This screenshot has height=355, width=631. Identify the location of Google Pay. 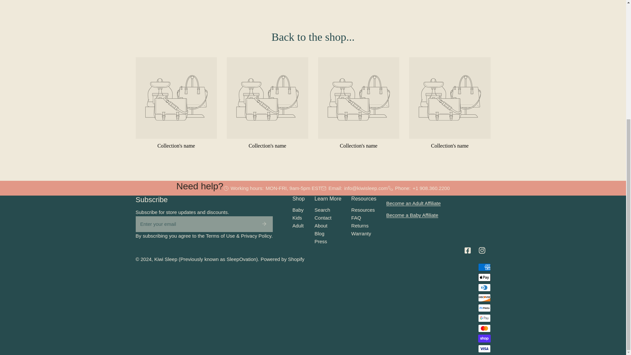
(484, 318).